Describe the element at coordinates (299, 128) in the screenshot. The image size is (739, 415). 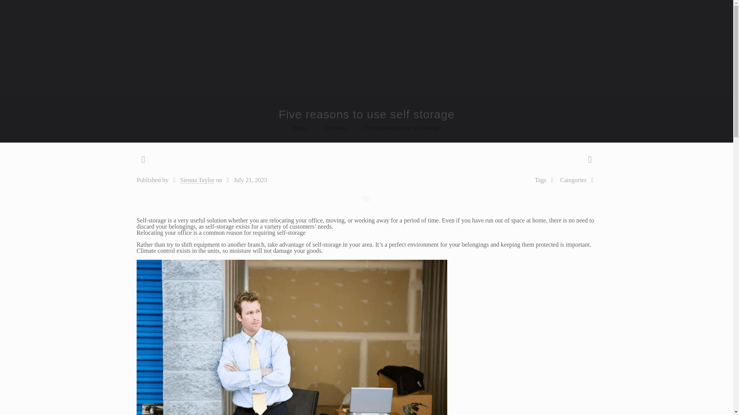
I see `Home` at that location.